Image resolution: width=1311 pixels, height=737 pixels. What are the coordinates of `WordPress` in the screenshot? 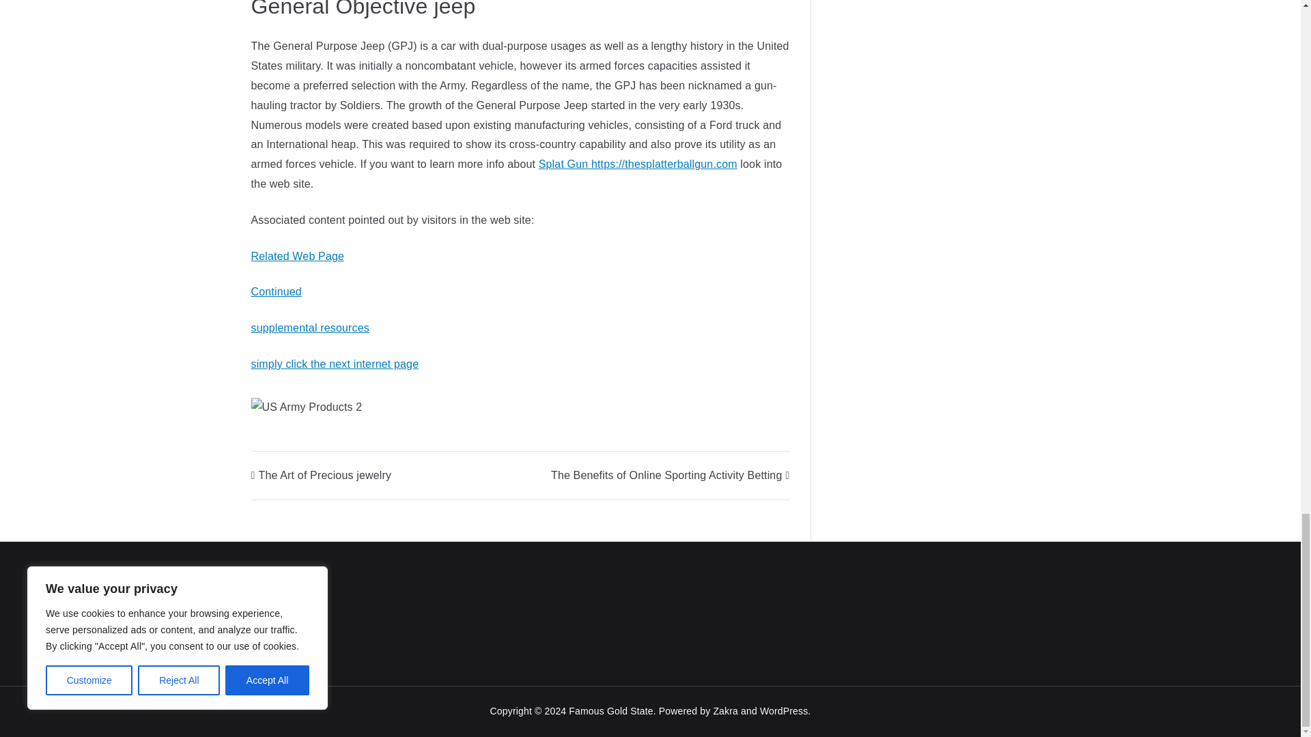 It's located at (784, 710).